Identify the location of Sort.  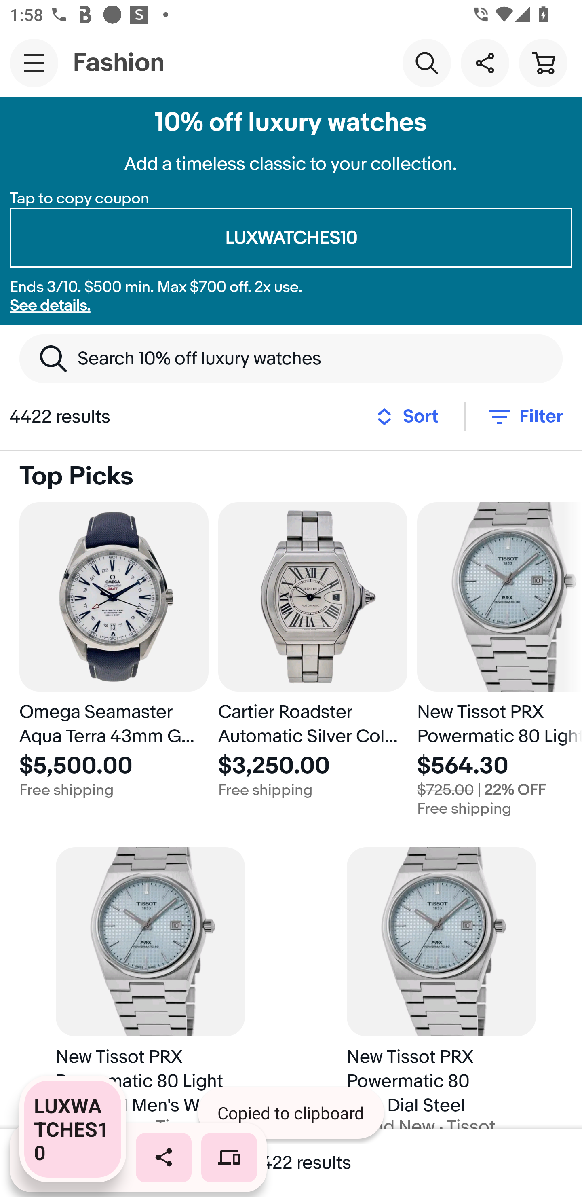
(411, 417).